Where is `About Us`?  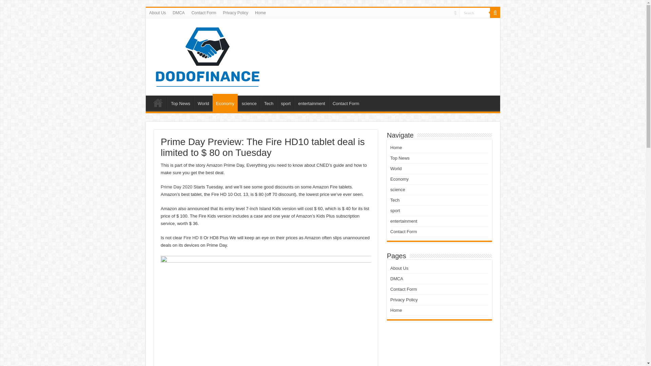 About Us is located at coordinates (157, 13).